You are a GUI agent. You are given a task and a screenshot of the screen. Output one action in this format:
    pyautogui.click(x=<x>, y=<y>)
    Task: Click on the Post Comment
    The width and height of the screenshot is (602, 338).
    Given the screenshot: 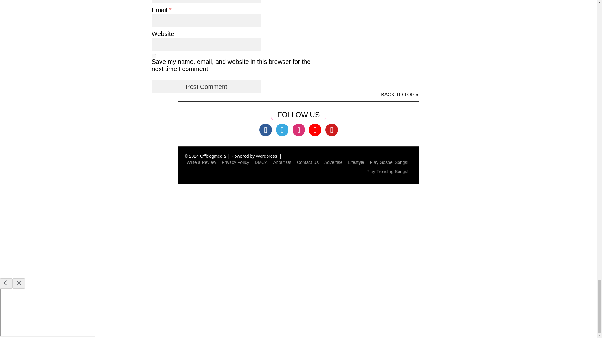 What is the action you would take?
    pyautogui.click(x=206, y=87)
    